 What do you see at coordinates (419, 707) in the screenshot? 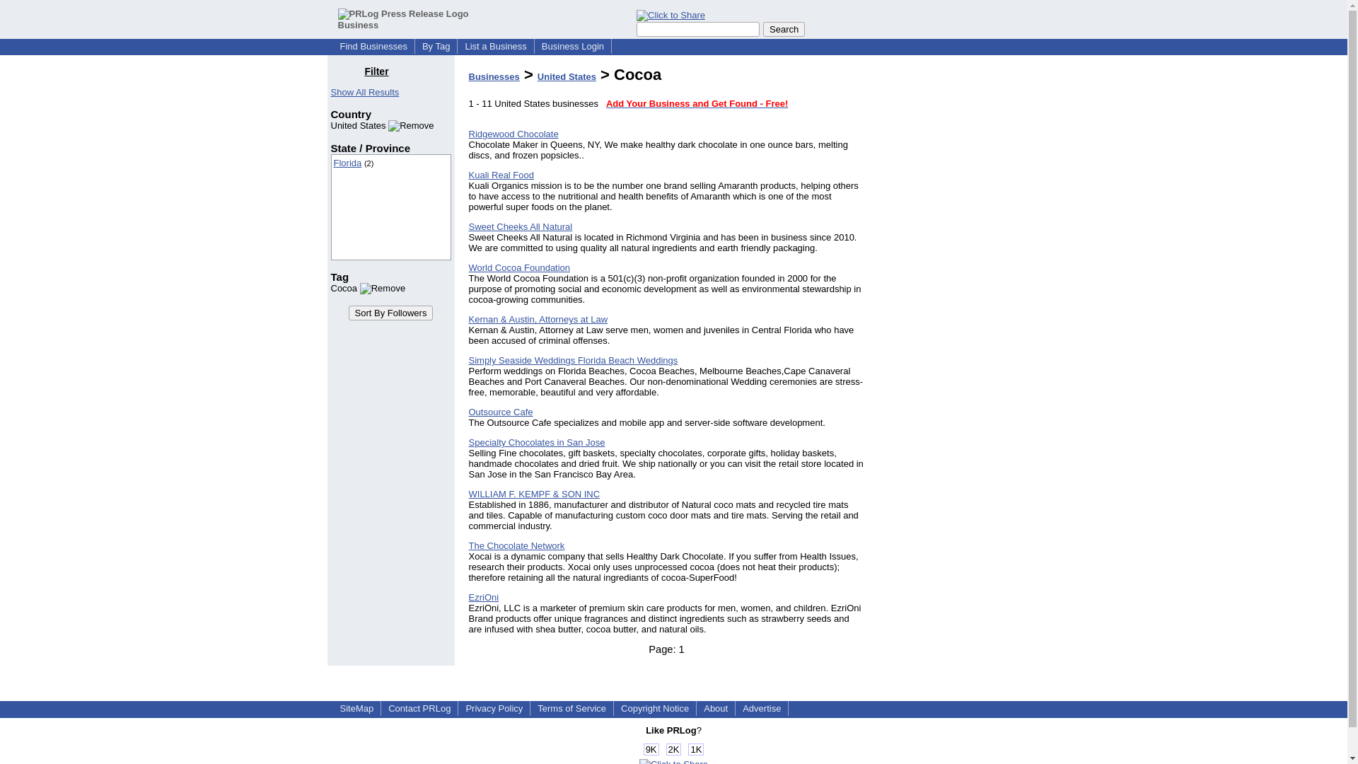
I see `Contact PRLog` at bounding box center [419, 707].